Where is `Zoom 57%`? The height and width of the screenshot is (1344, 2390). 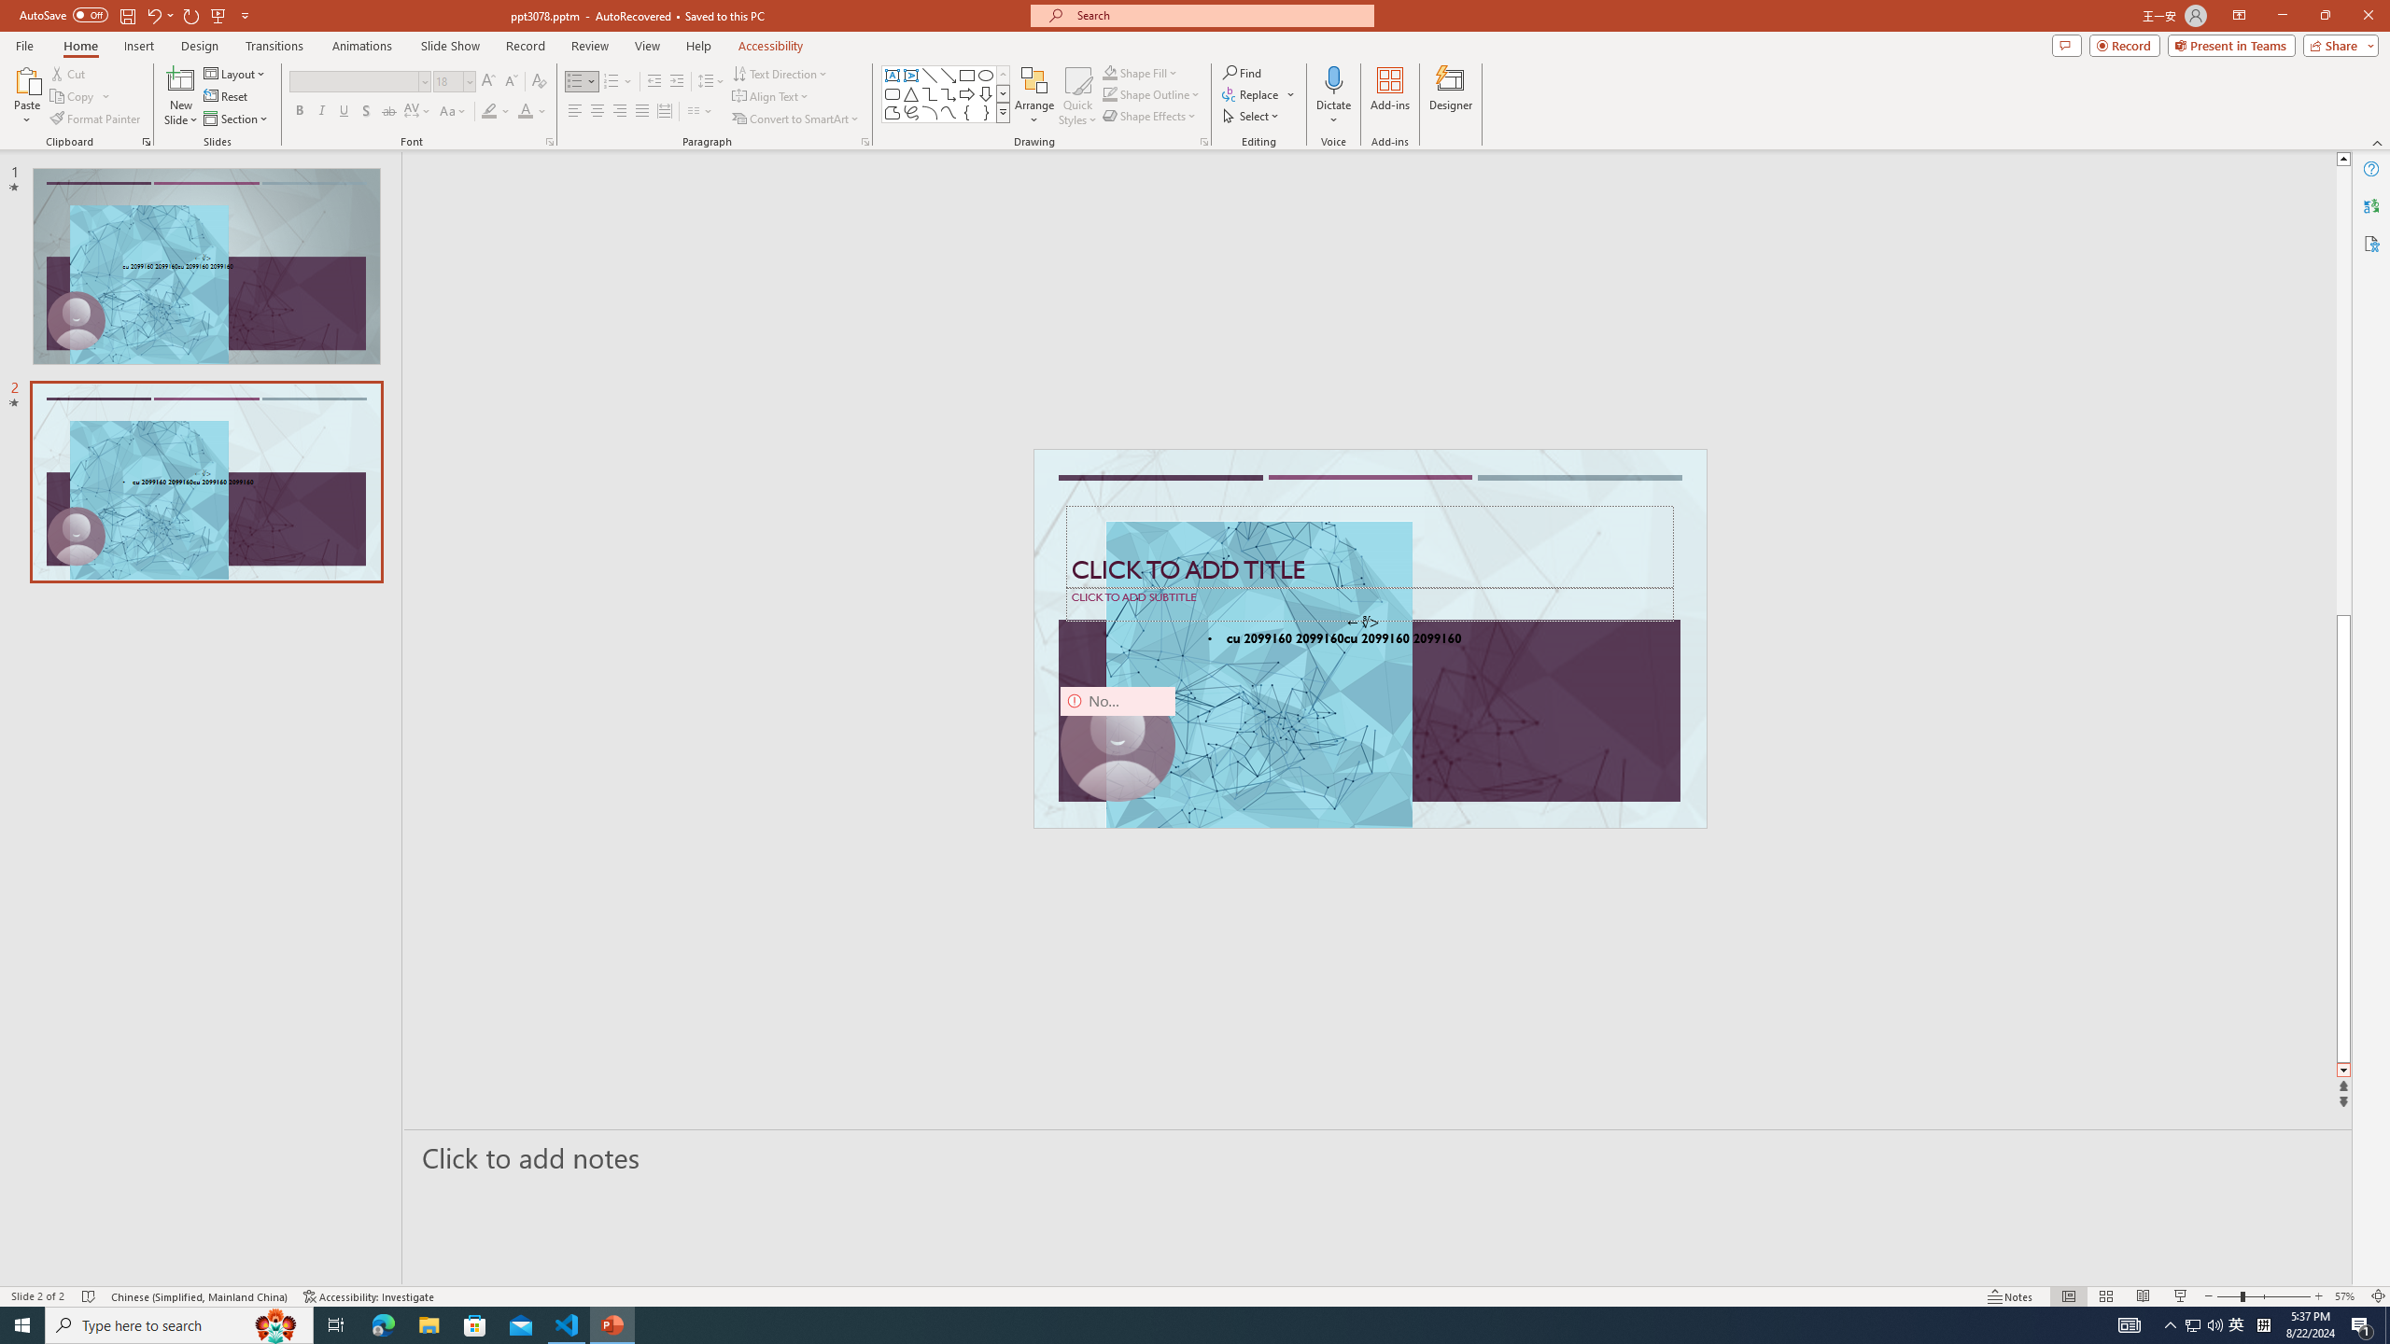 Zoom 57% is located at coordinates (2347, 1296).